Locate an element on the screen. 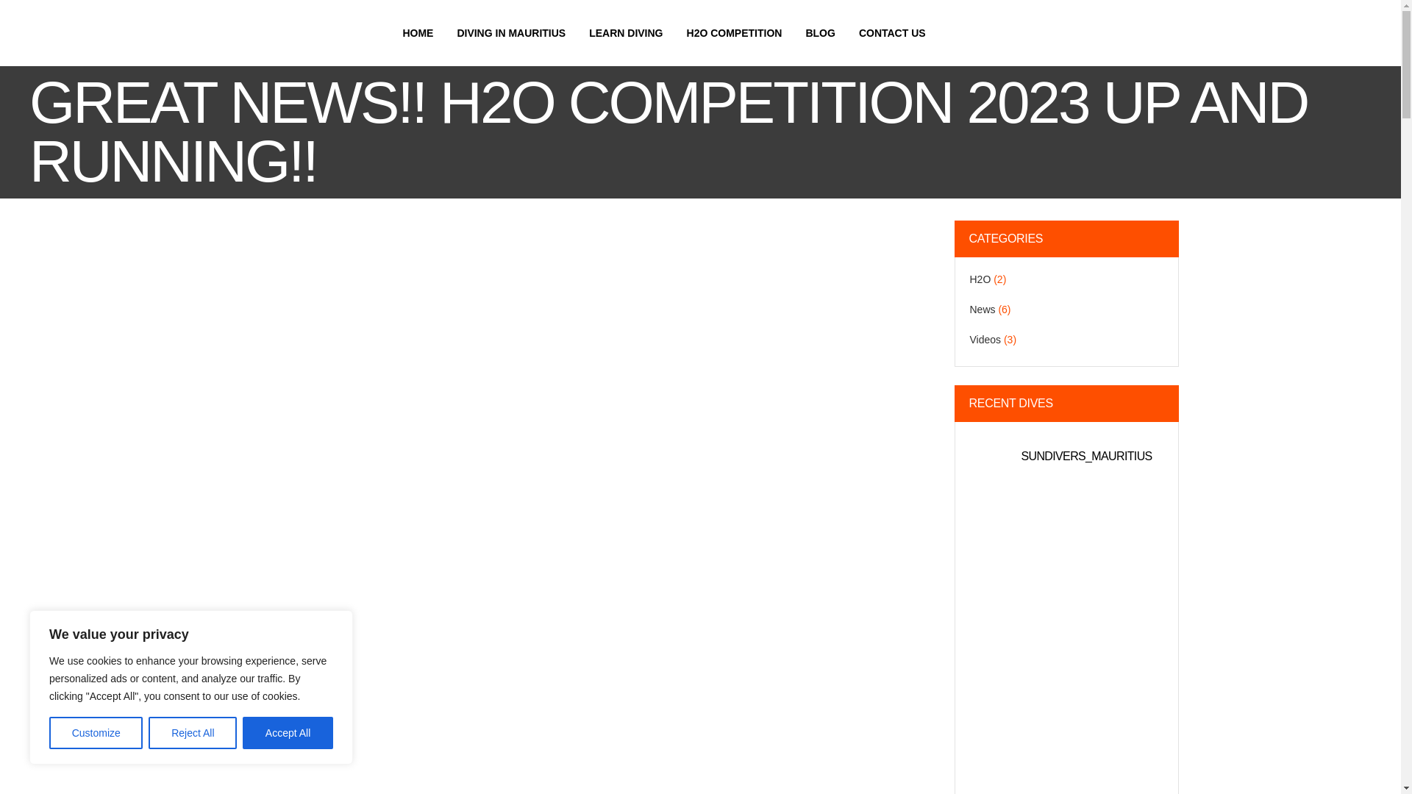 The width and height of the screenshot is (1412, 794). LEARN DIVING is located at coordinates (626, 32).